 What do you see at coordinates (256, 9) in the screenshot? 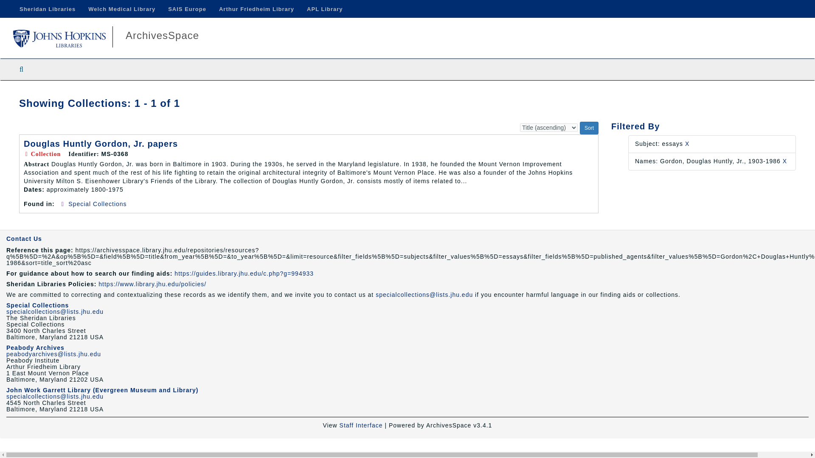
I see `Arthur Friedheim Library` at bounding box center [256, 9].